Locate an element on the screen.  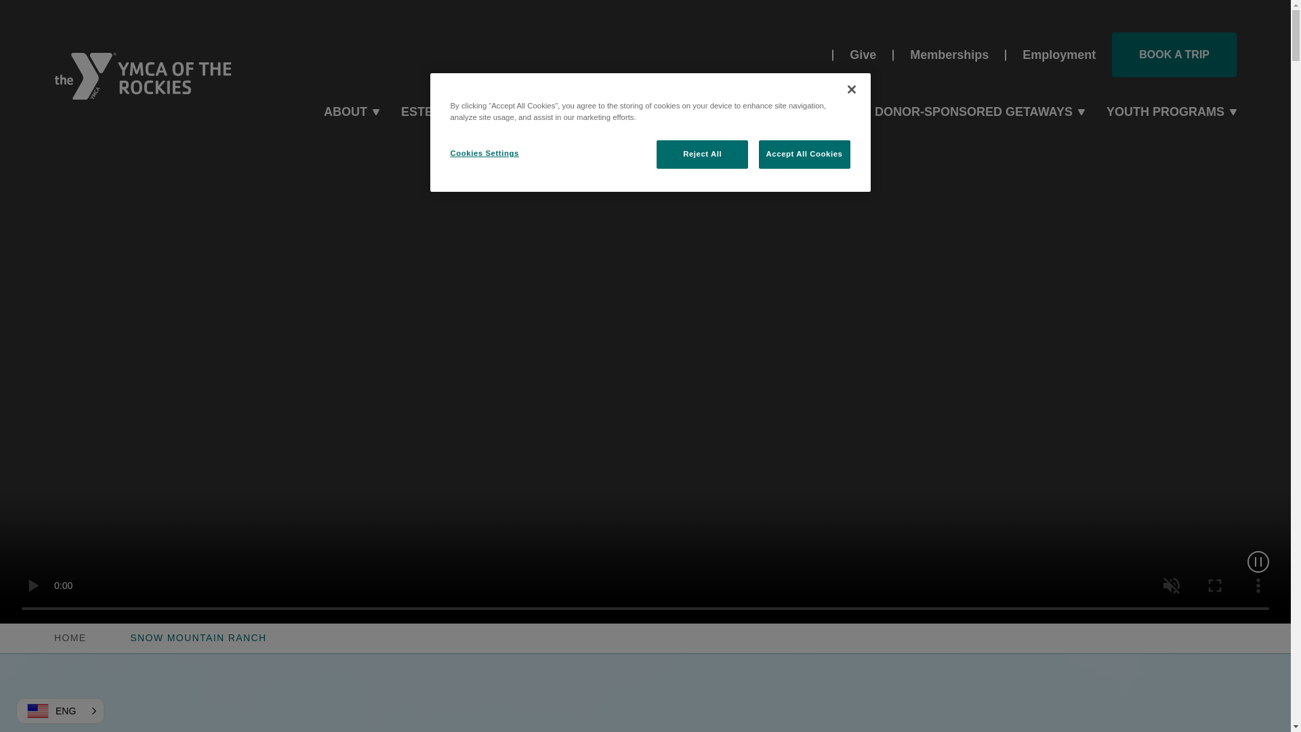
Search is located at coordinates (809, 55).